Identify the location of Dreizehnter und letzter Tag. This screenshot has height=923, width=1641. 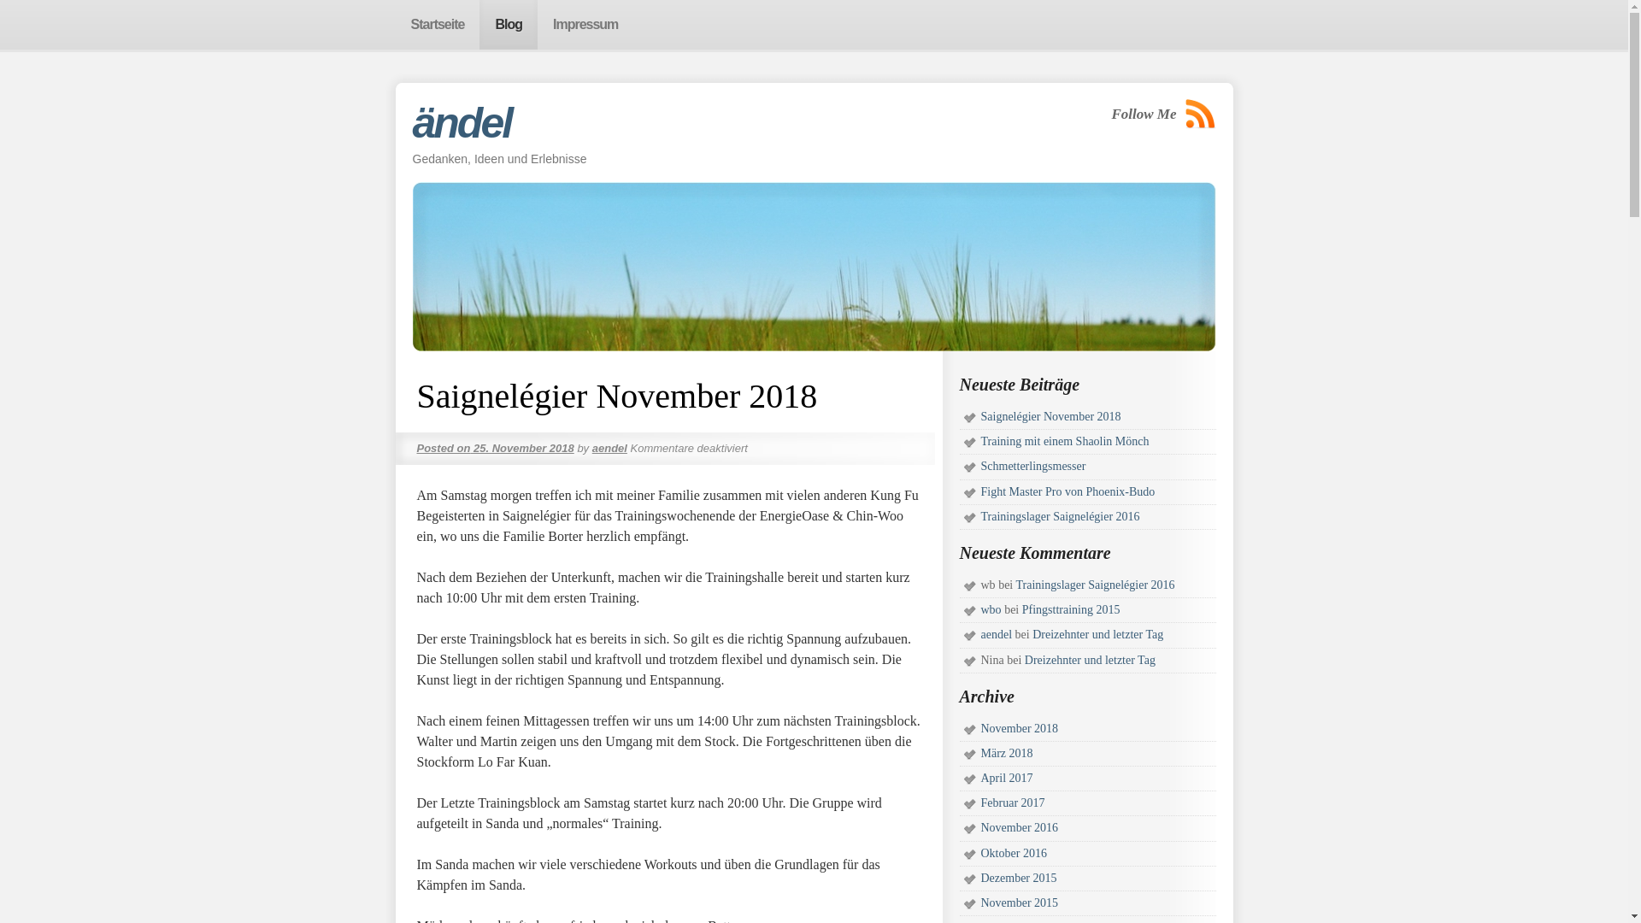
(1097, 634).